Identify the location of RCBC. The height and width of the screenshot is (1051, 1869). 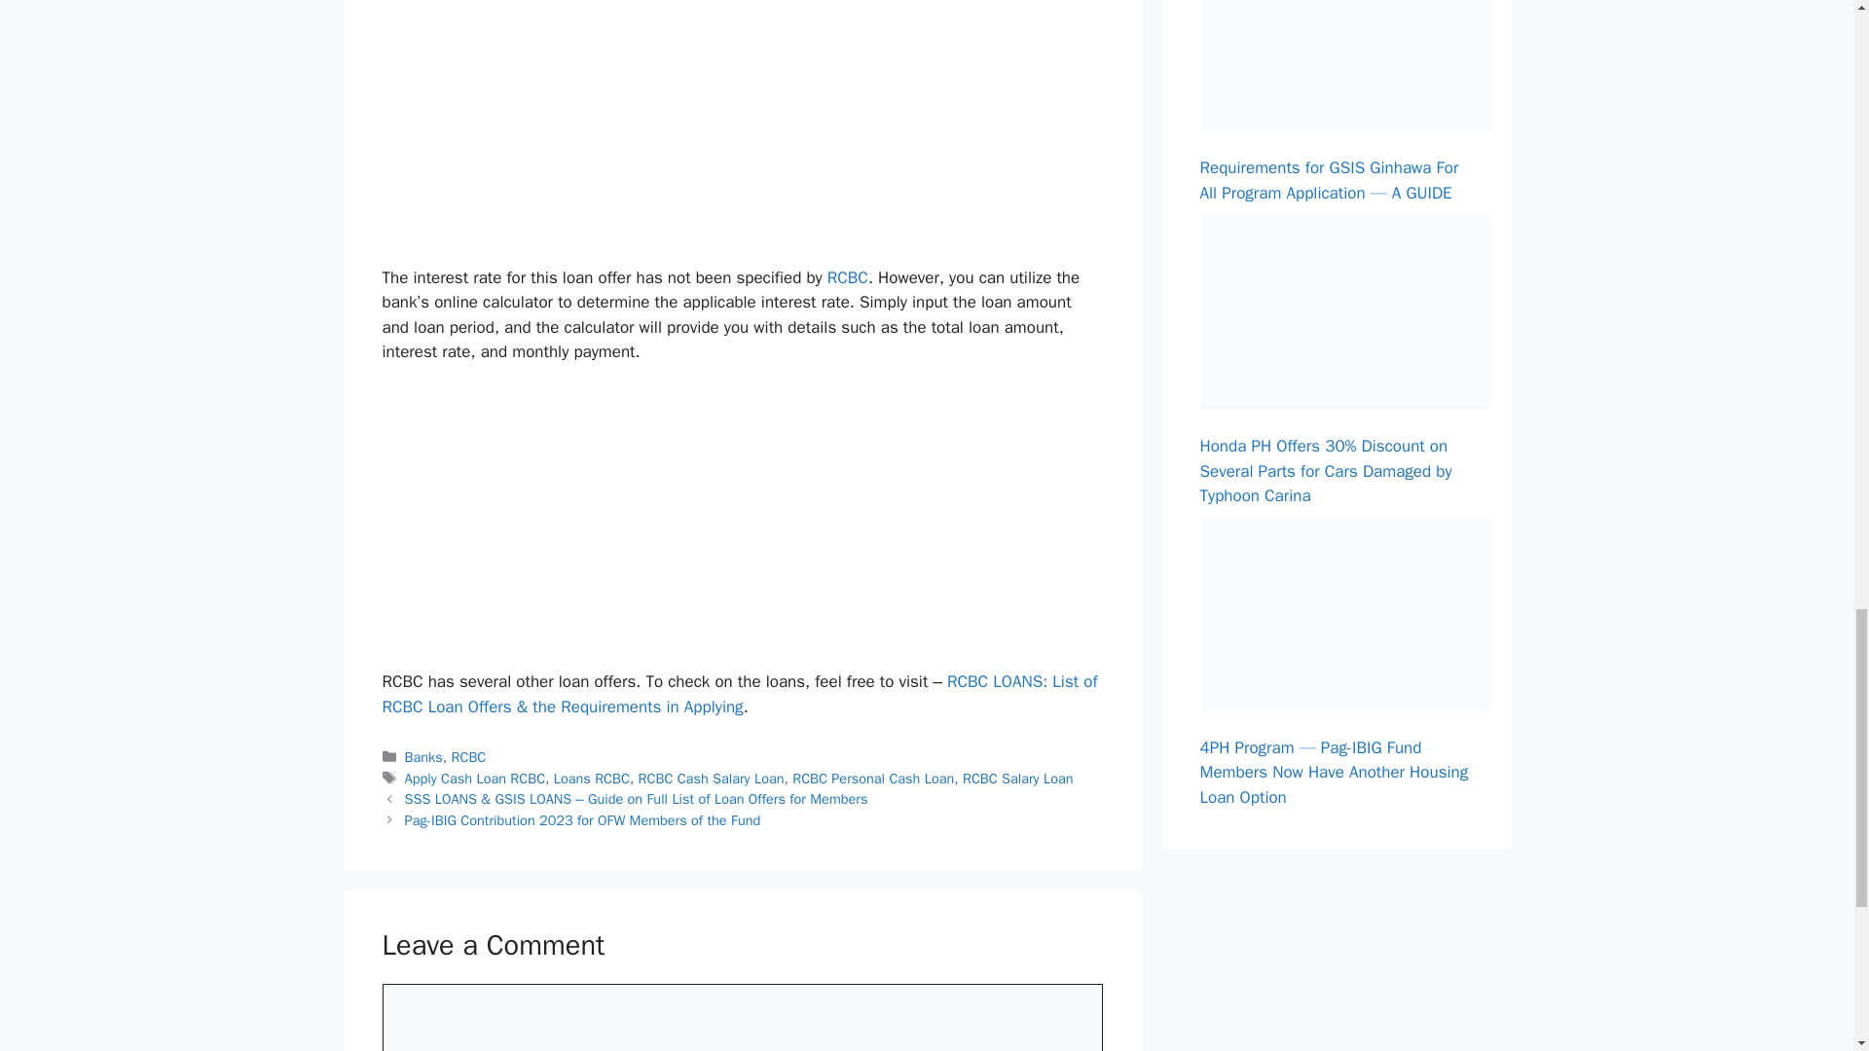
(848, 276).